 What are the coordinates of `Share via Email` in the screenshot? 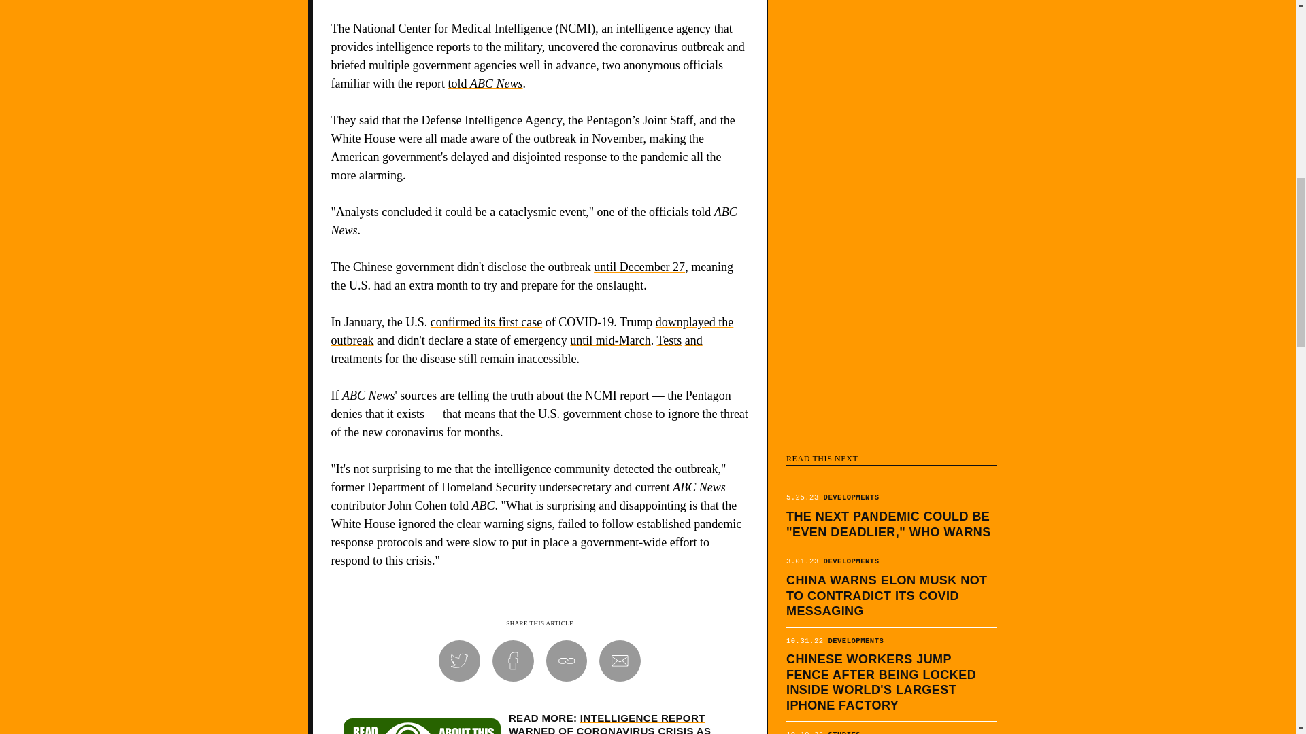 It's located at (620, 661).